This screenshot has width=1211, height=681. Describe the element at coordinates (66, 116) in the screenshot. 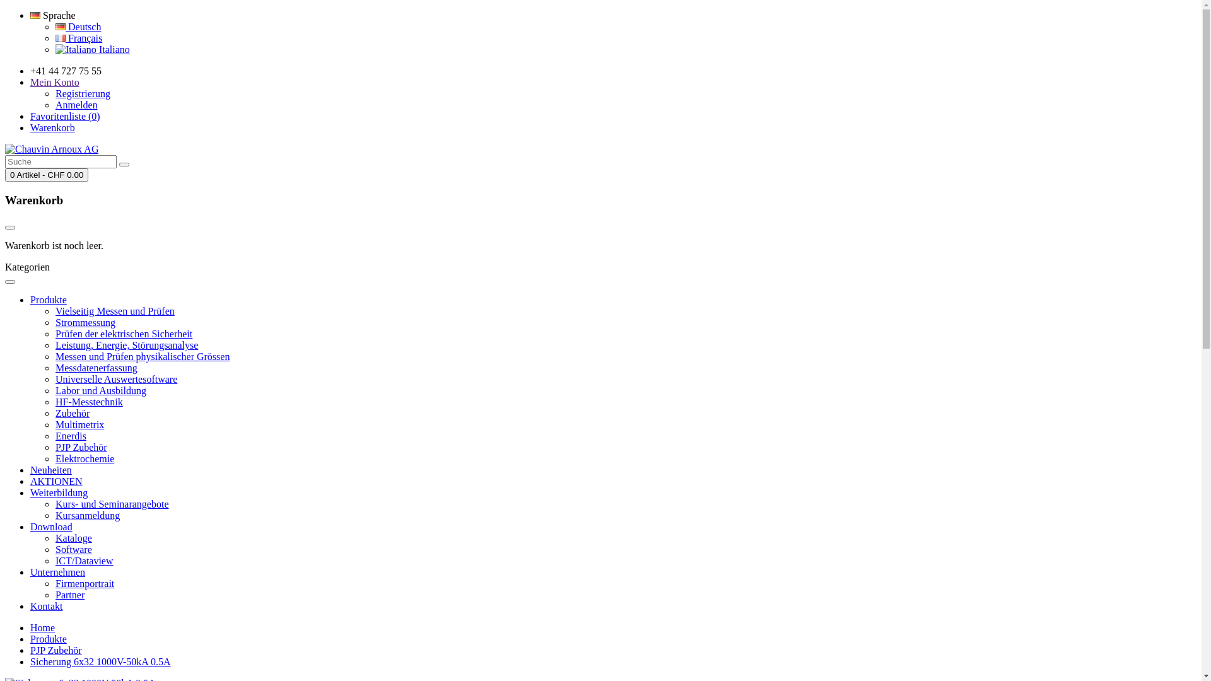

I see `Favoritenliste (0)` at that location.